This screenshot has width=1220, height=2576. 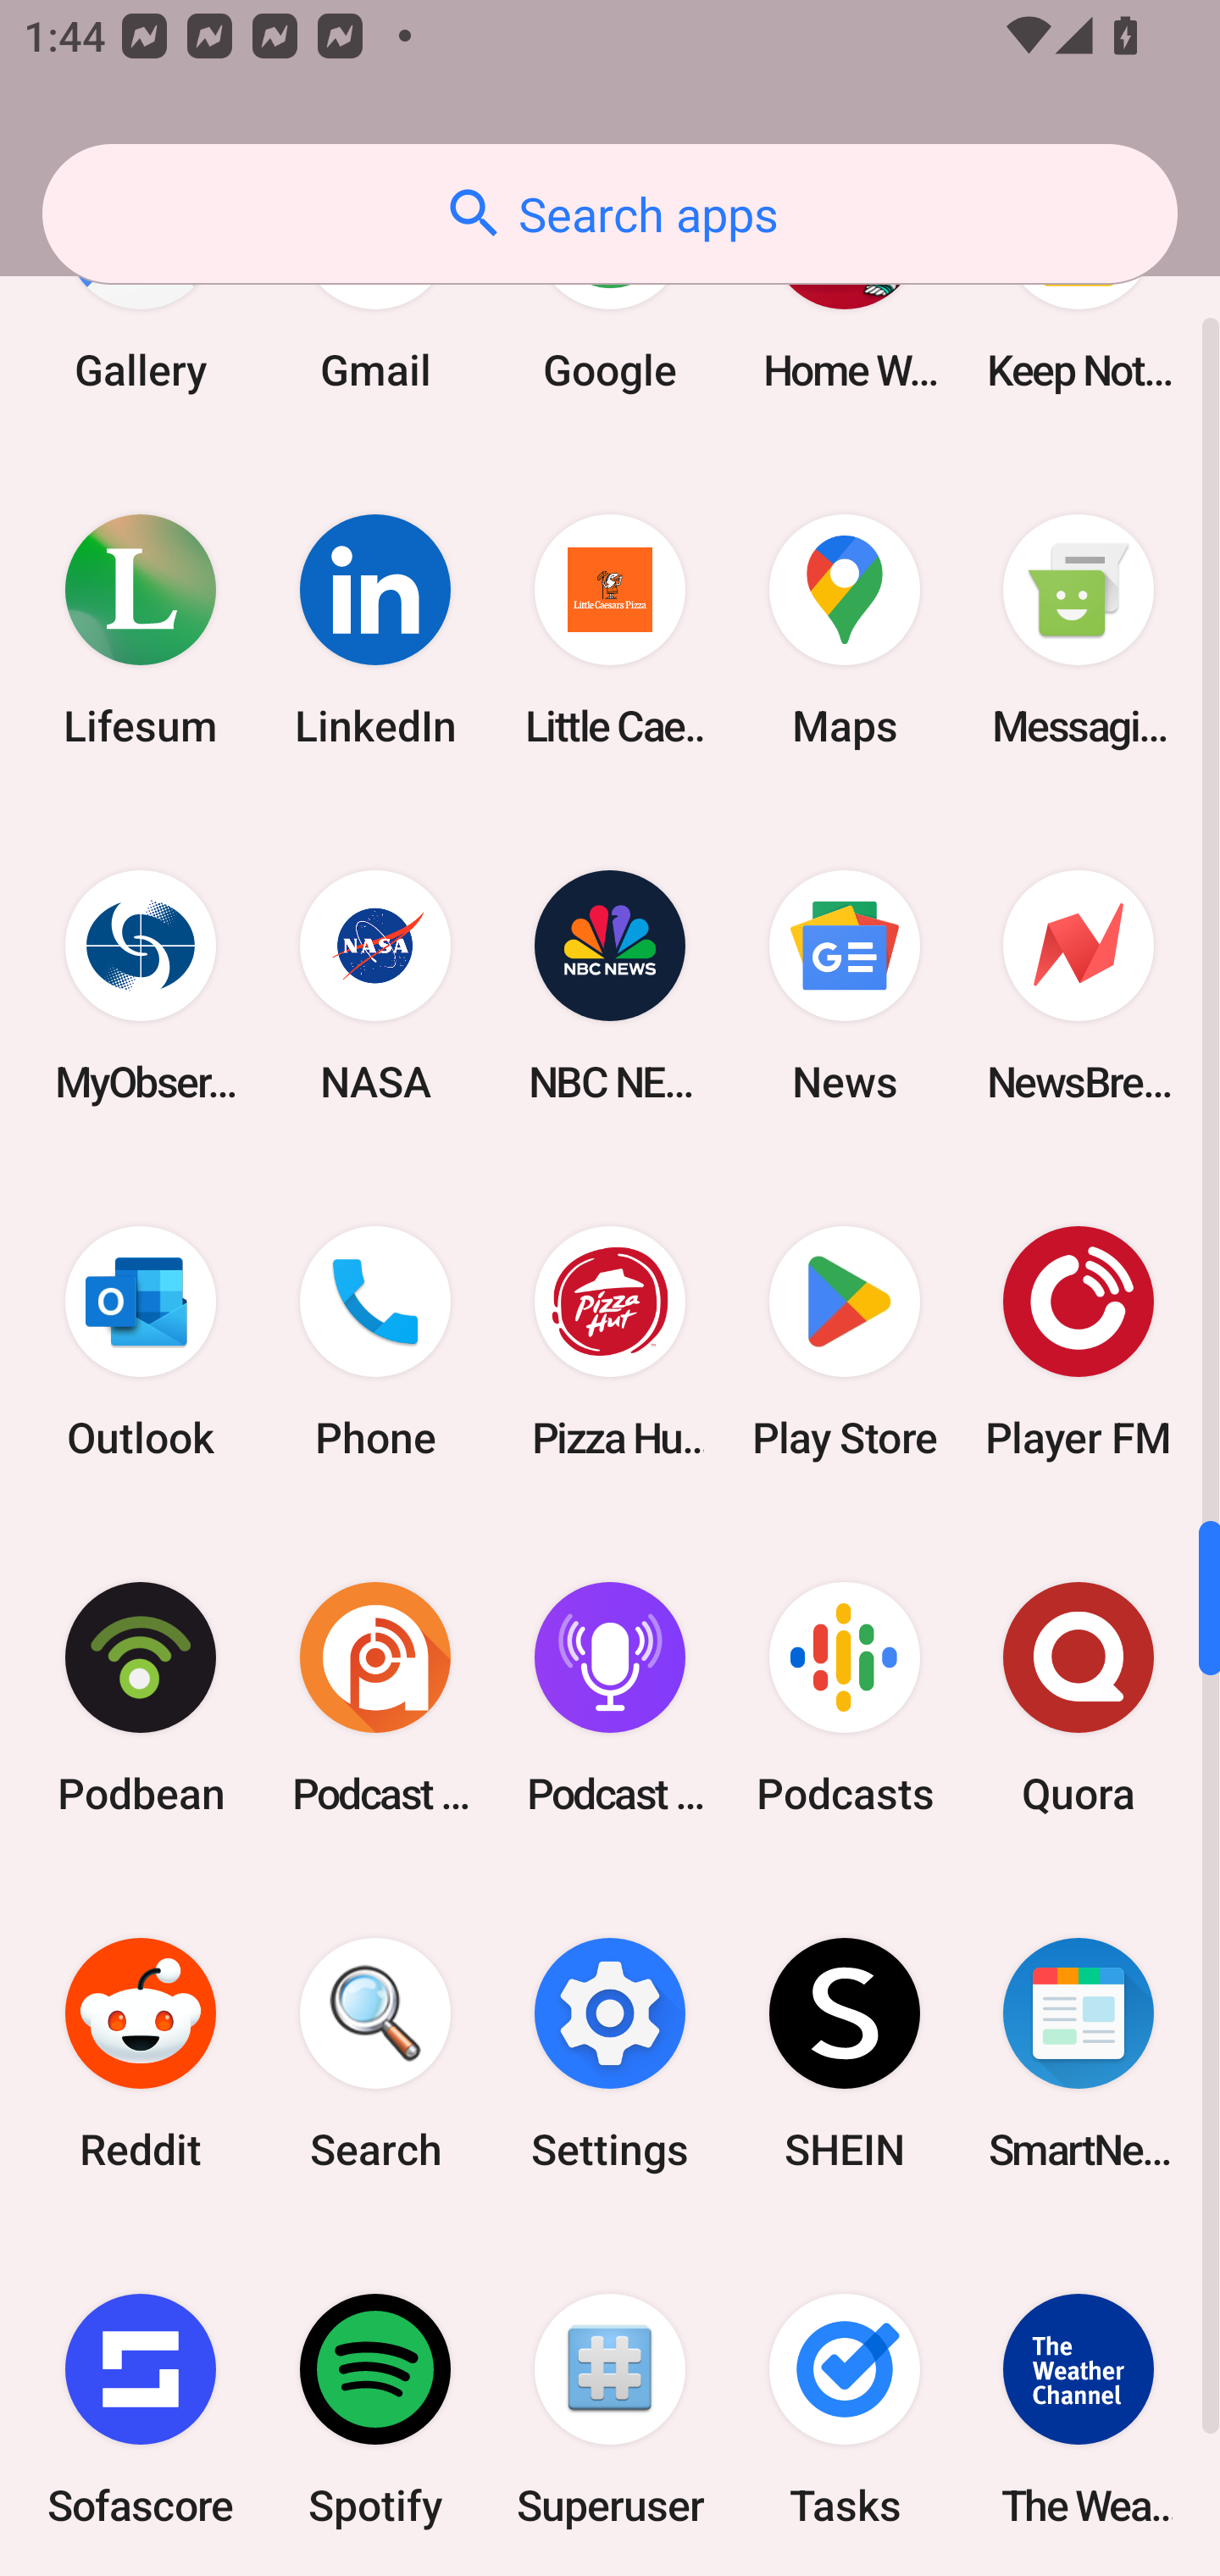 I want to click on Spotify, so click(x=375, y=2403).